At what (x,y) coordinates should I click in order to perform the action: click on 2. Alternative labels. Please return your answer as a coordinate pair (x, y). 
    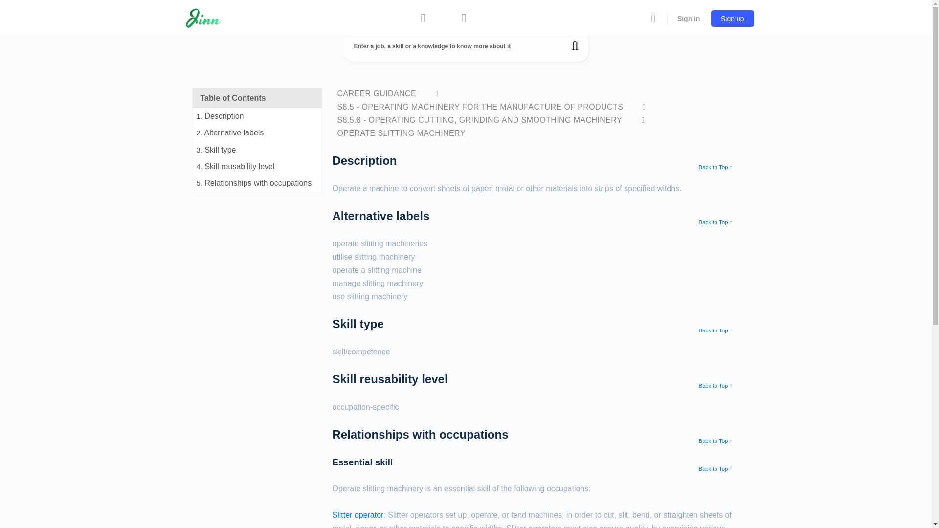
    Looking at the image, I should click on (257, 133).